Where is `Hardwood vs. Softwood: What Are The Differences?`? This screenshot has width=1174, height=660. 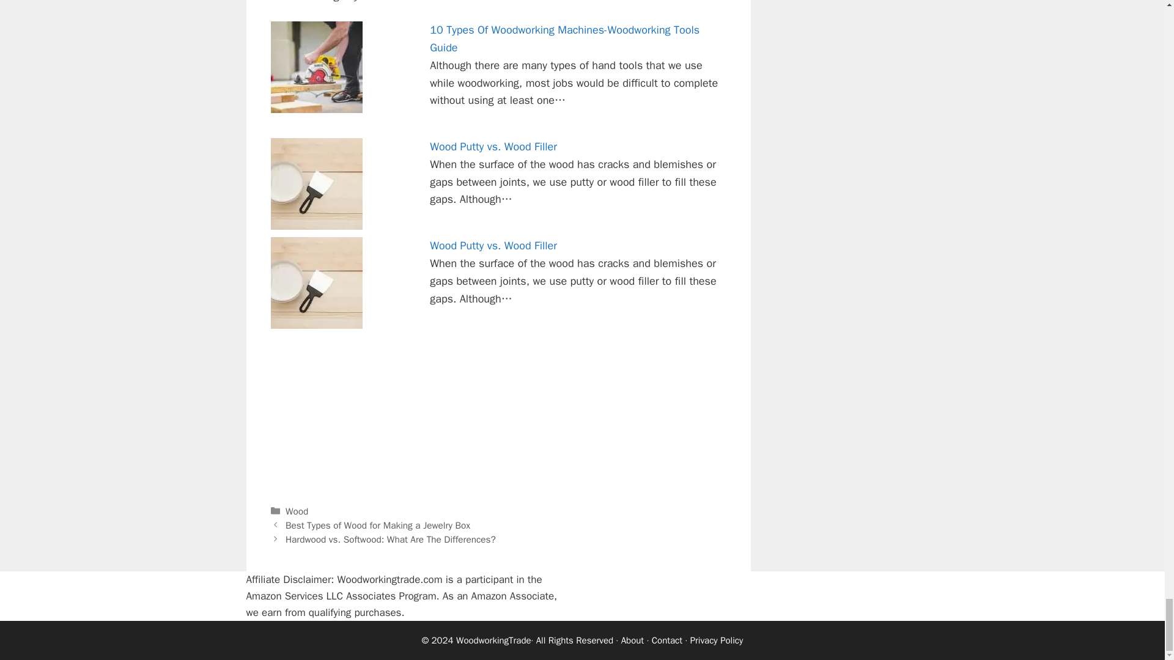 Hardwood vs. Softwood: What Are The Differences? is located at coordinates (390, 539).